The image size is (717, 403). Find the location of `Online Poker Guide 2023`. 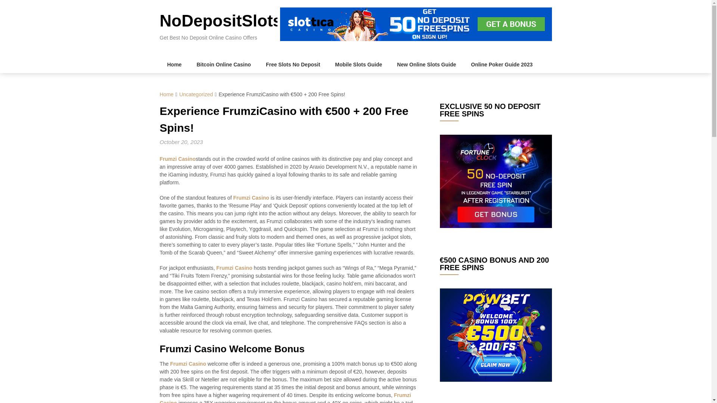

Online Poker Guide 2023 is located at coordinates (501, 65).